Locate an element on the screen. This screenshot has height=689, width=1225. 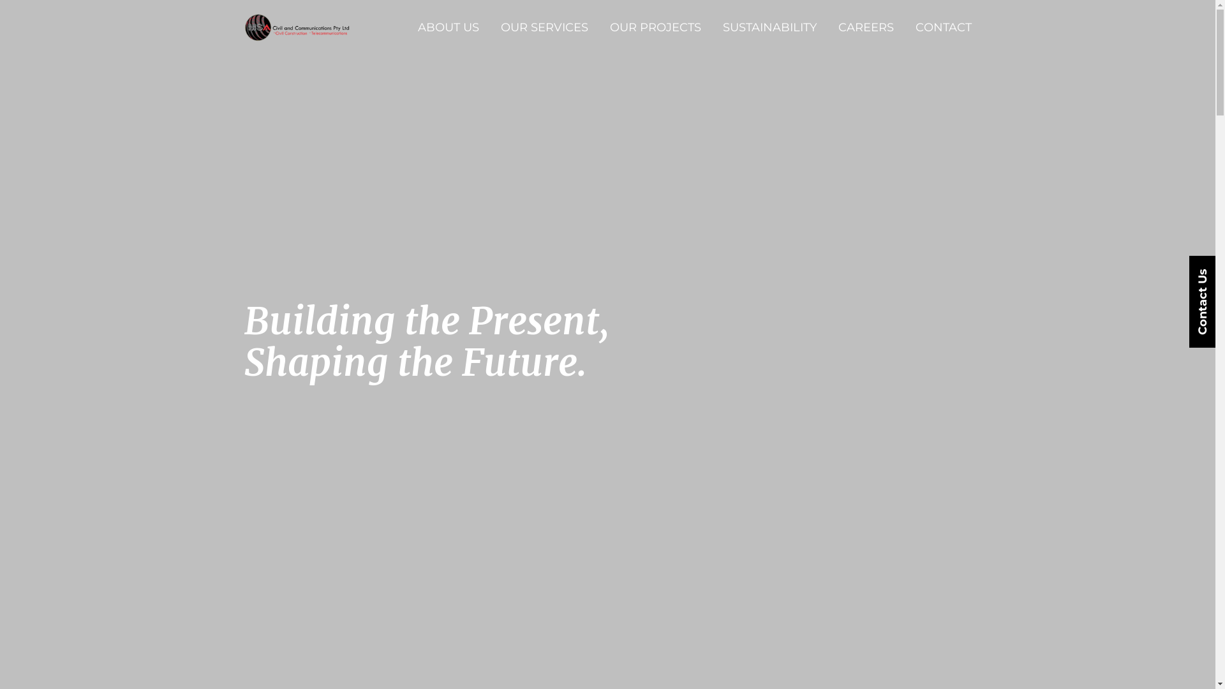
OUR SERVICES is located at coordinates (544, 28).